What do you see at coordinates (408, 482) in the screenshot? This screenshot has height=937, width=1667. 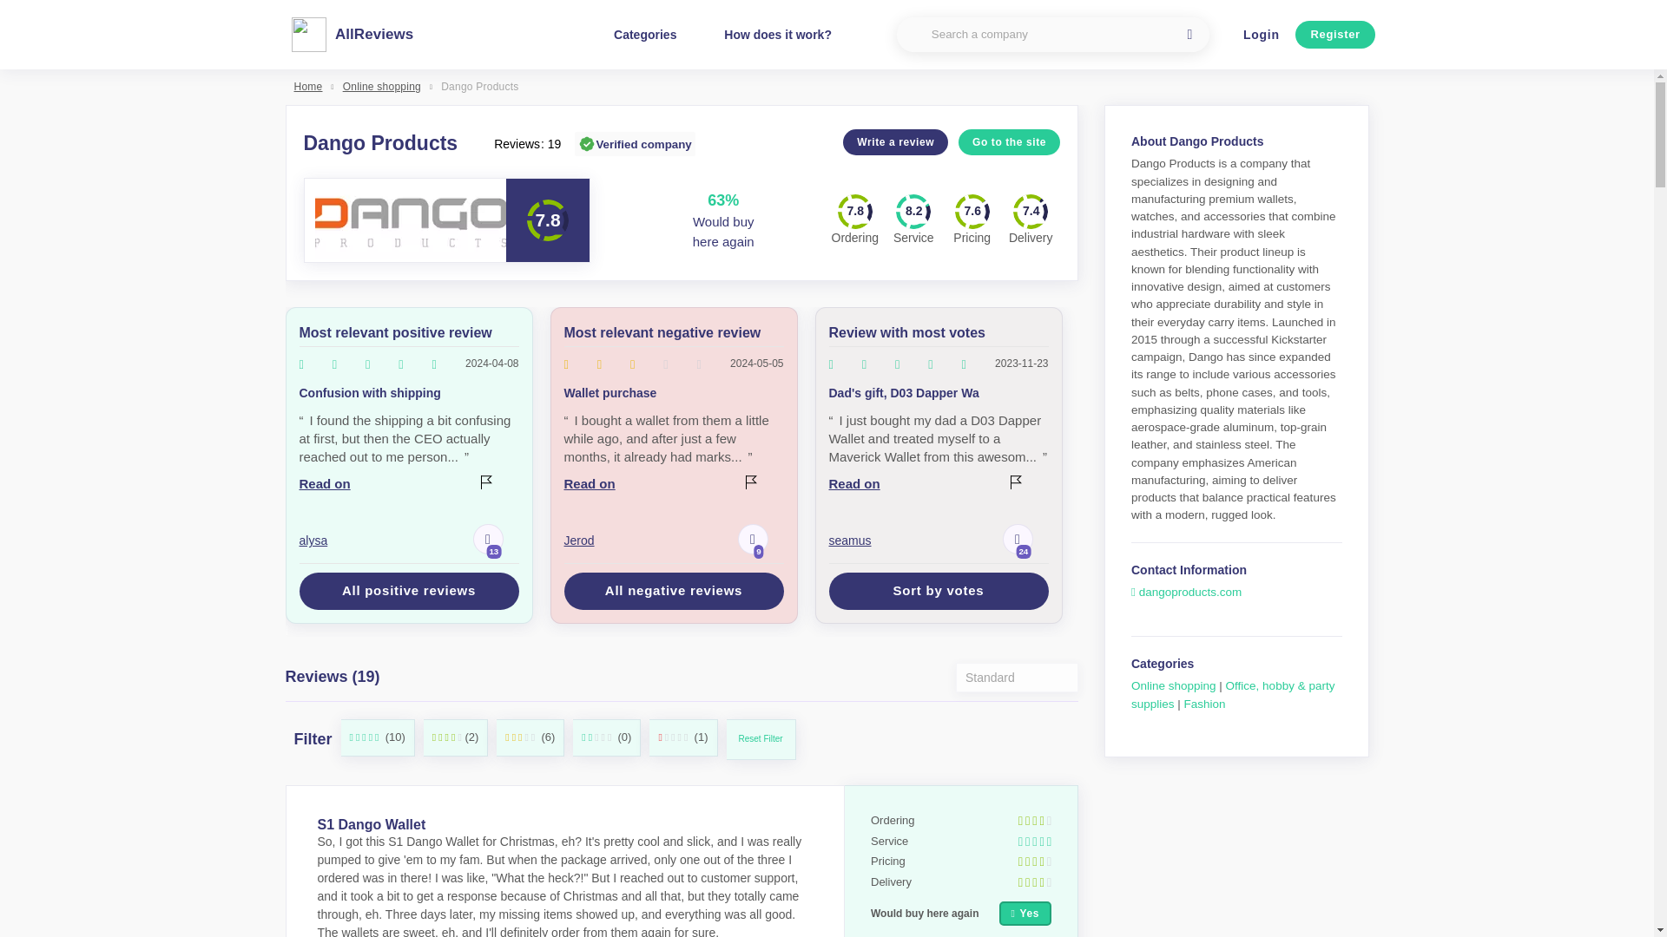 I see `Read on` at bounding box center [408, 482].